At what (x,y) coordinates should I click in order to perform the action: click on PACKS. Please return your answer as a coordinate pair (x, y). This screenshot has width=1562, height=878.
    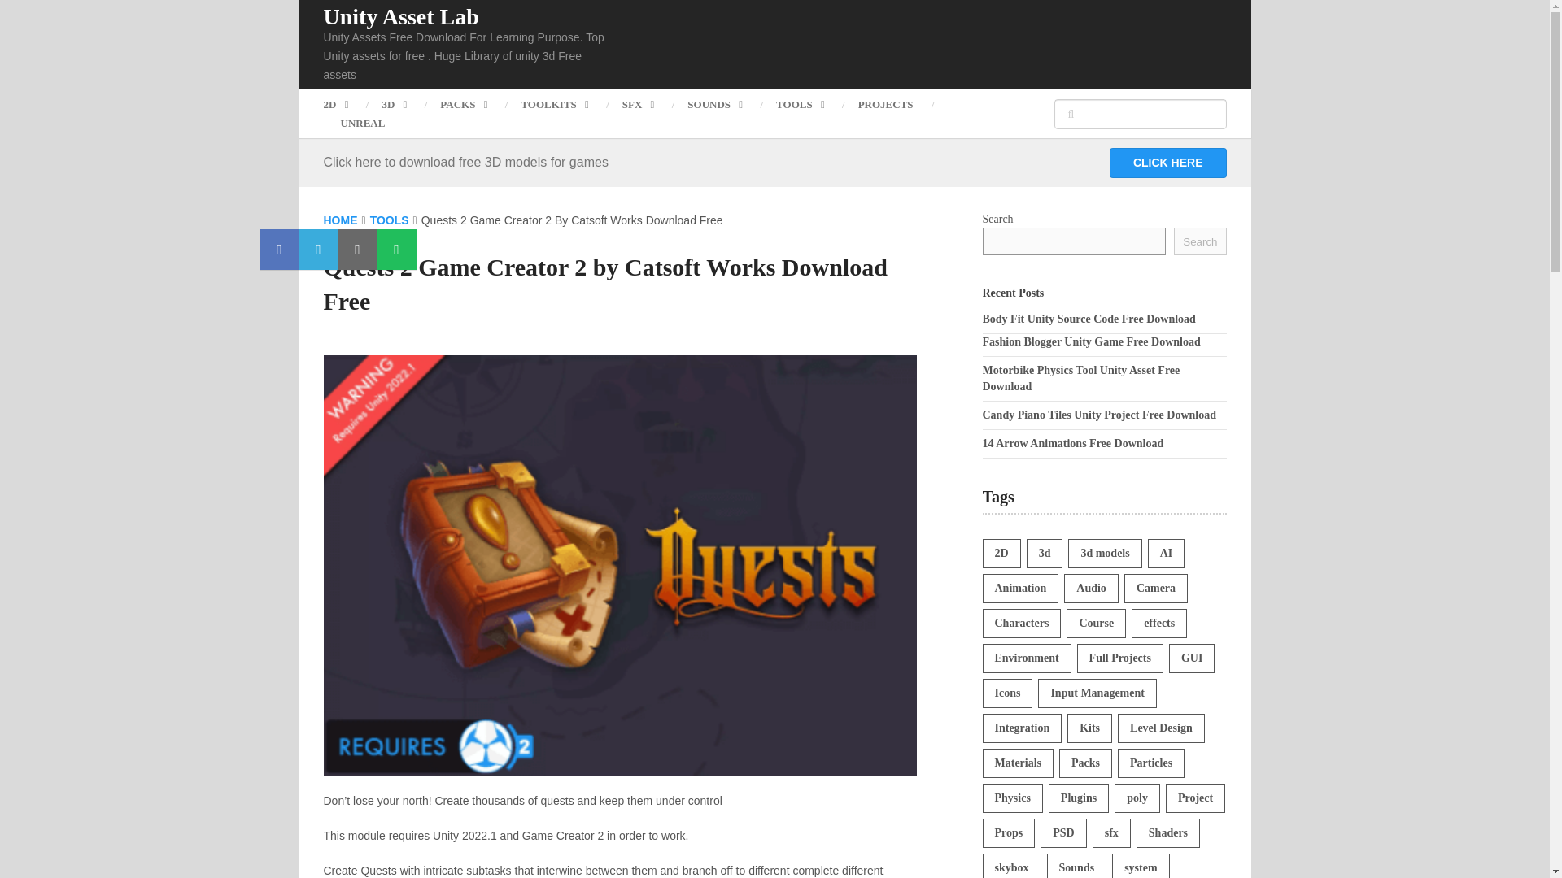
    Looking at the image, I should click on (463, 104).